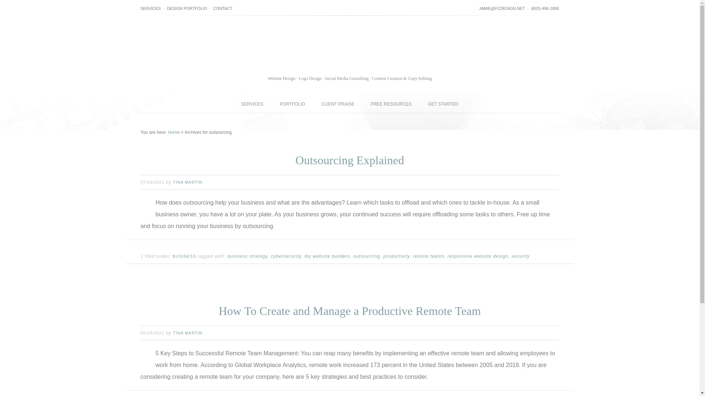 This screenshot has width=705, height=396. Describe the element at coordinates (397, 256) in the screenshot. I see `productivity` at that location.